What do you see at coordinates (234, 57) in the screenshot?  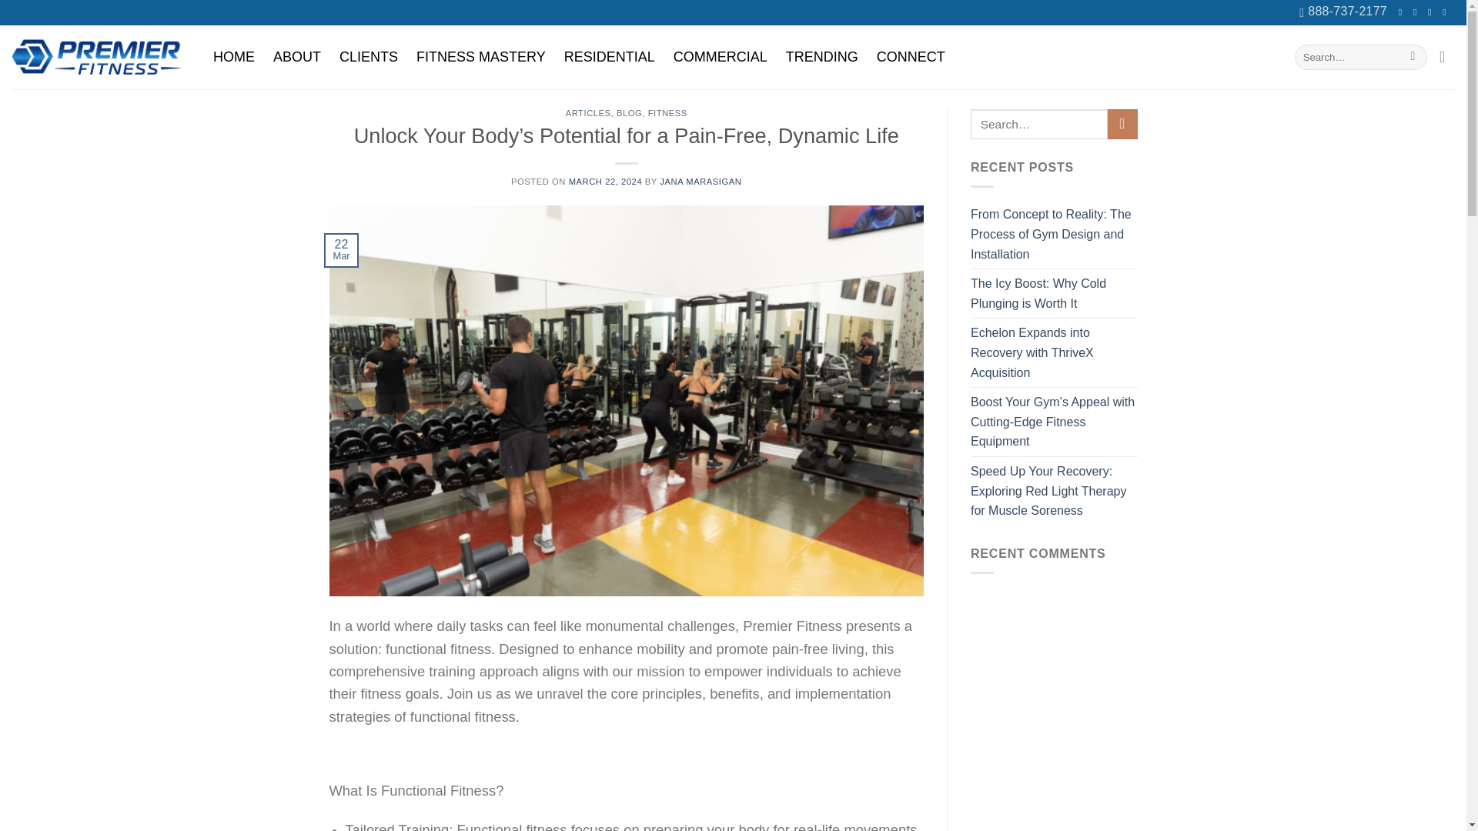 I see `HOME` at bounding box center [234, 57].